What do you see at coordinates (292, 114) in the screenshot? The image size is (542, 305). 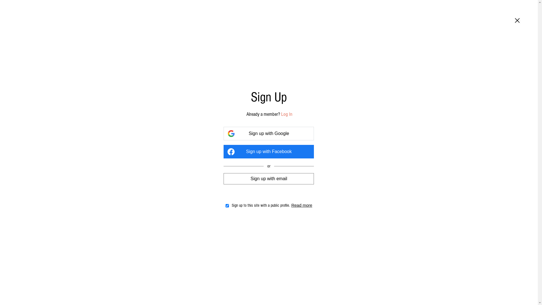 I see `Log In` at bounding box center [292, 114].